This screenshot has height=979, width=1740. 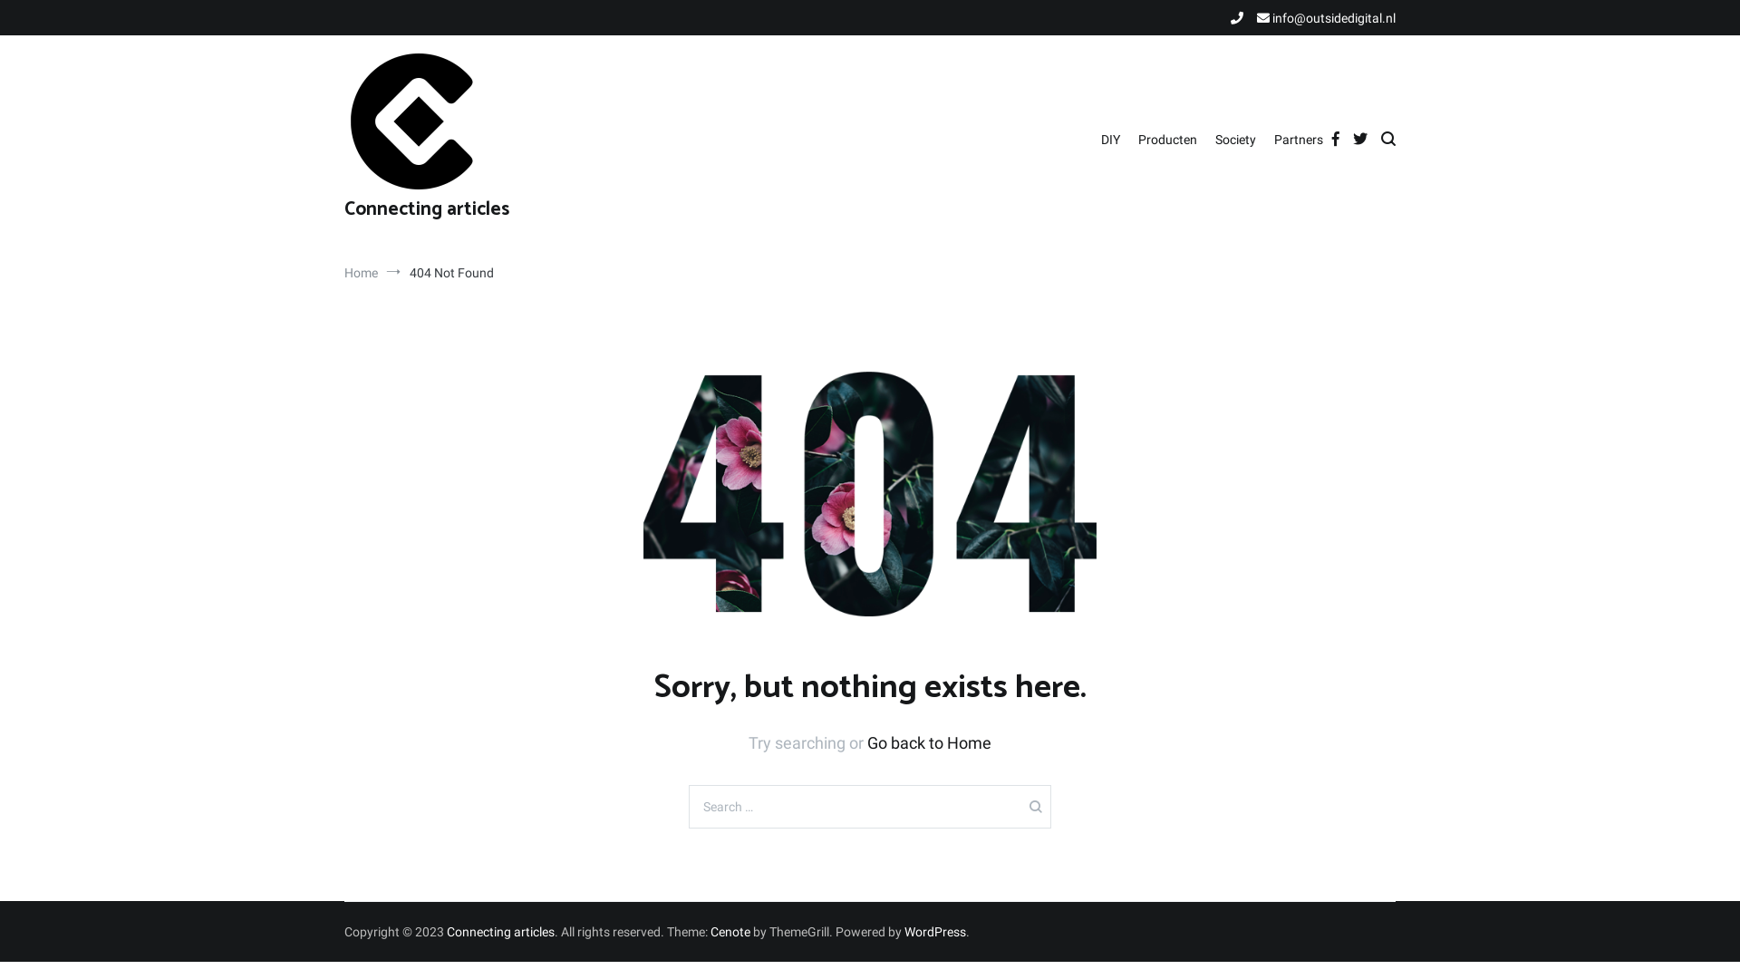 I want to click on Connecting articles, so click(x=500, y=932).